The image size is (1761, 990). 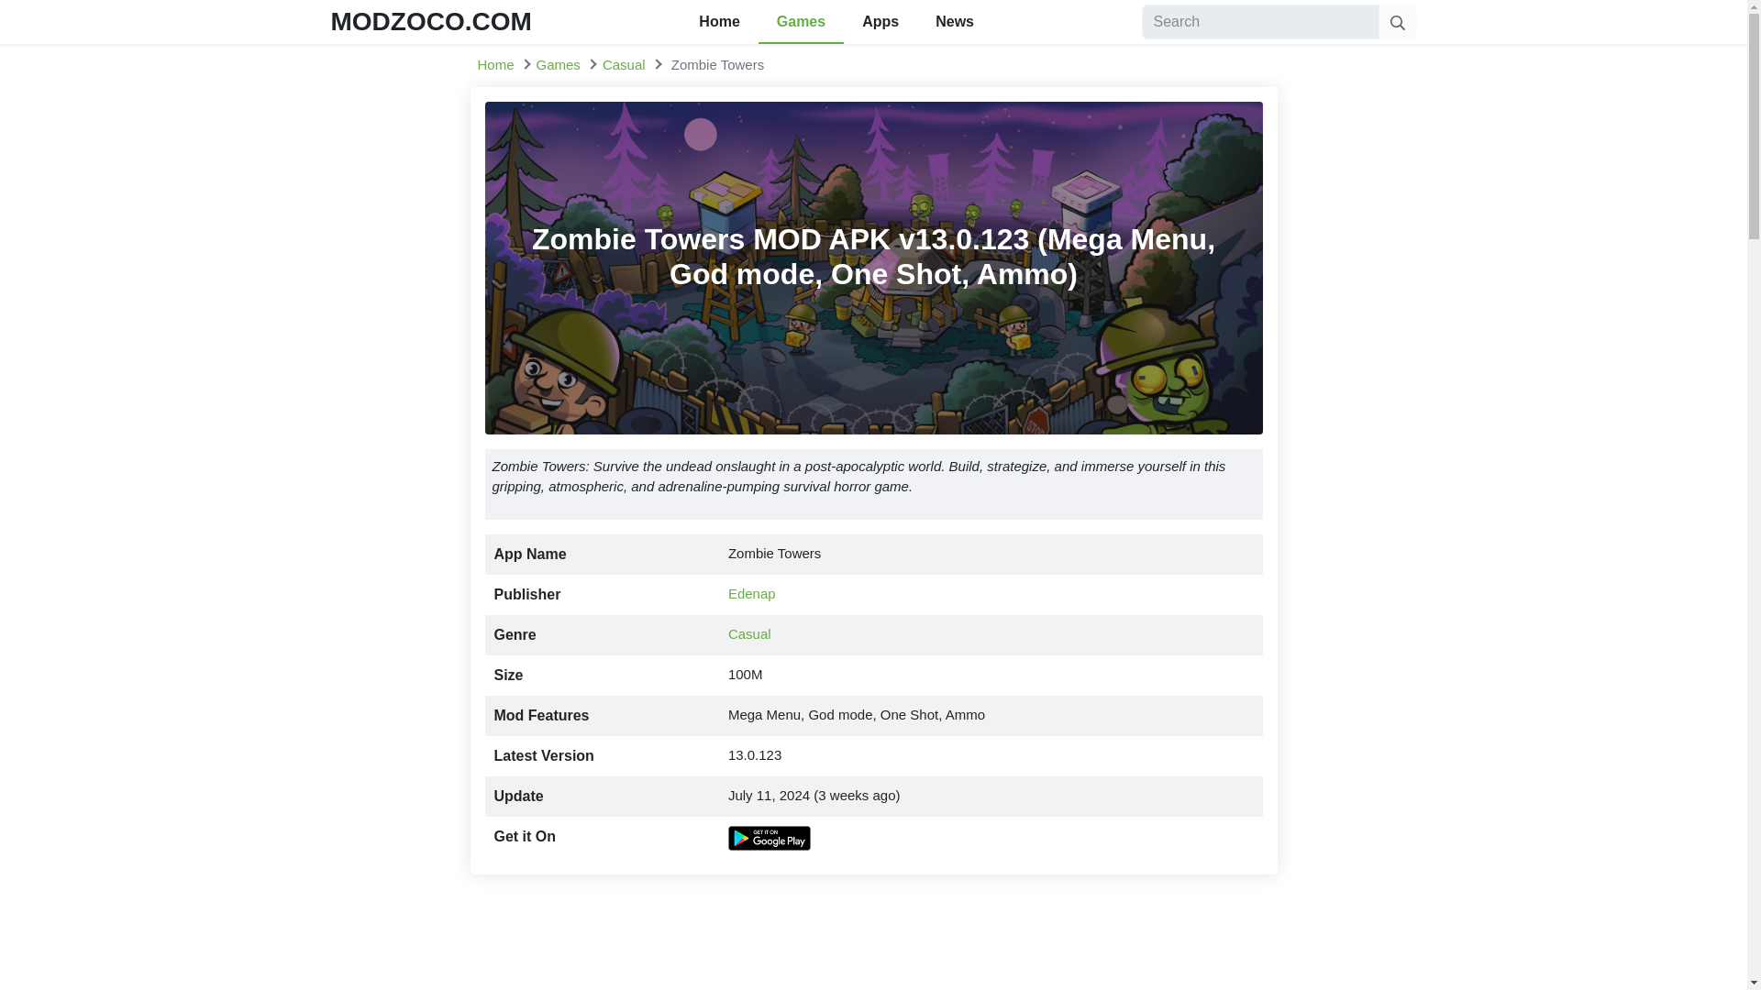 What do you see at coordinates (752, 593) in the screenshot?
I see `Edenap` at bounding box center [752, 593].